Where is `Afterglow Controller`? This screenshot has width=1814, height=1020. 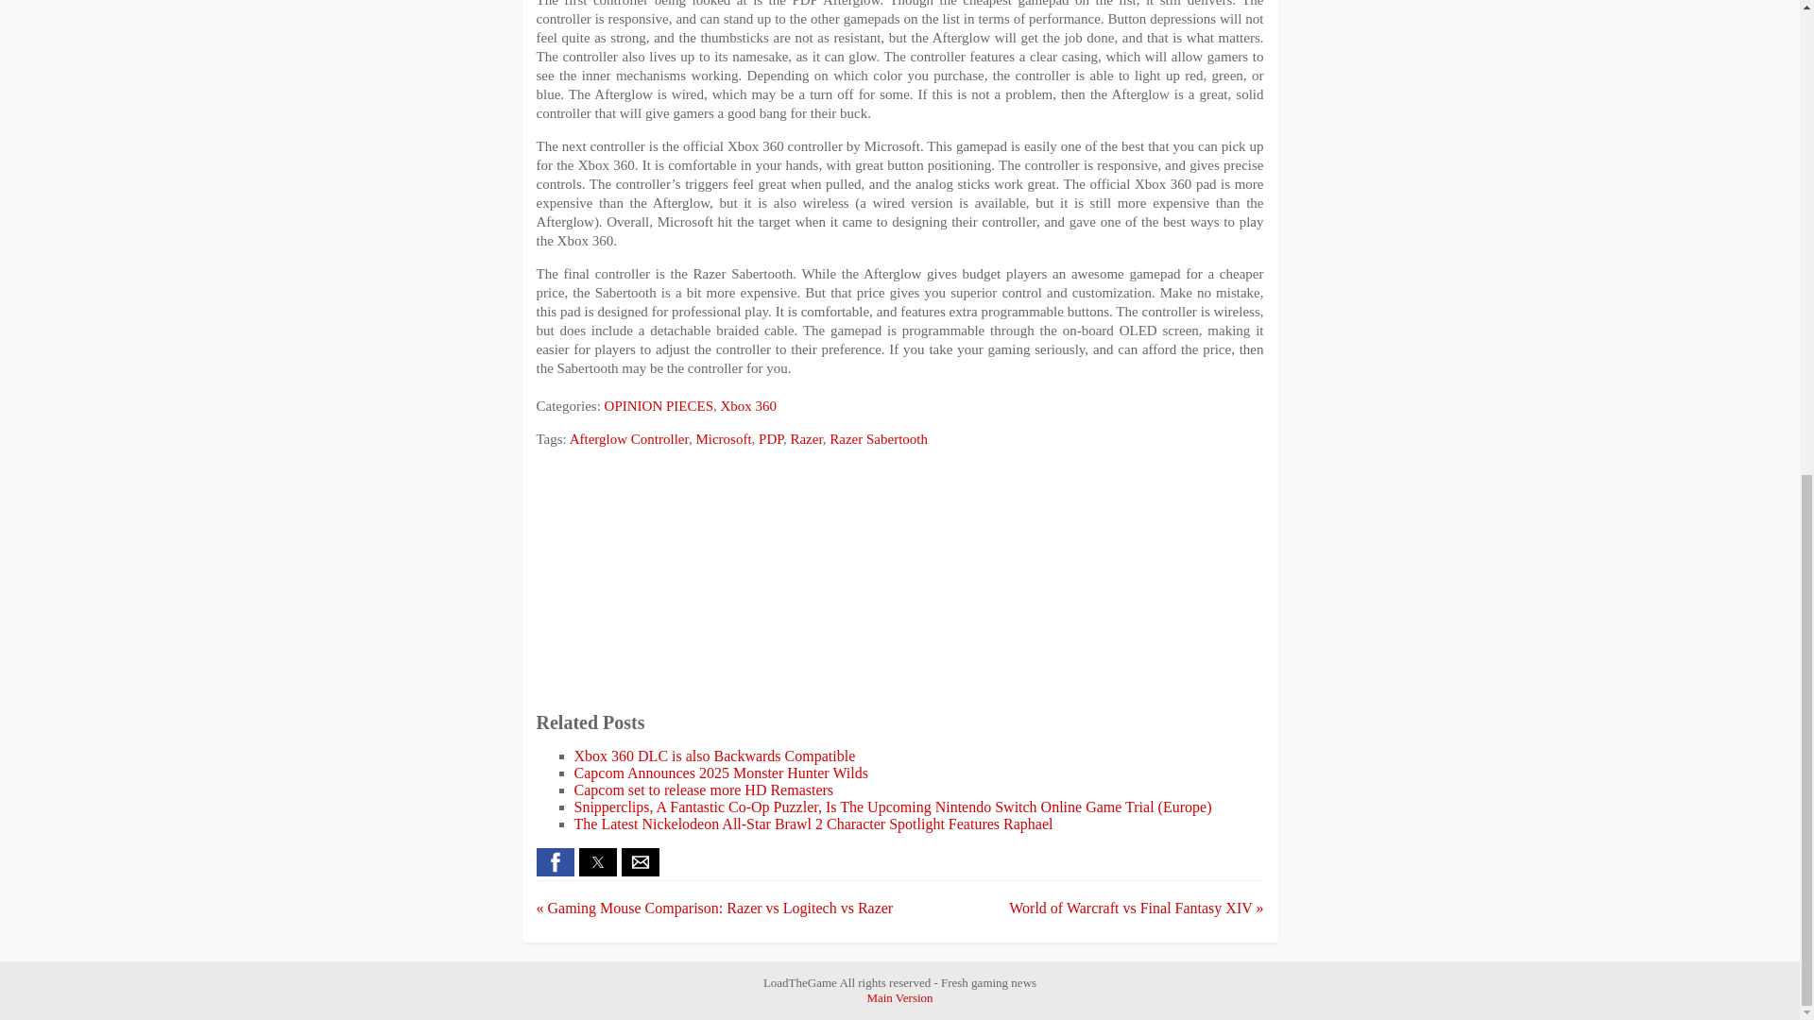
Afterglow Controller is located at coordinates (629, 438).